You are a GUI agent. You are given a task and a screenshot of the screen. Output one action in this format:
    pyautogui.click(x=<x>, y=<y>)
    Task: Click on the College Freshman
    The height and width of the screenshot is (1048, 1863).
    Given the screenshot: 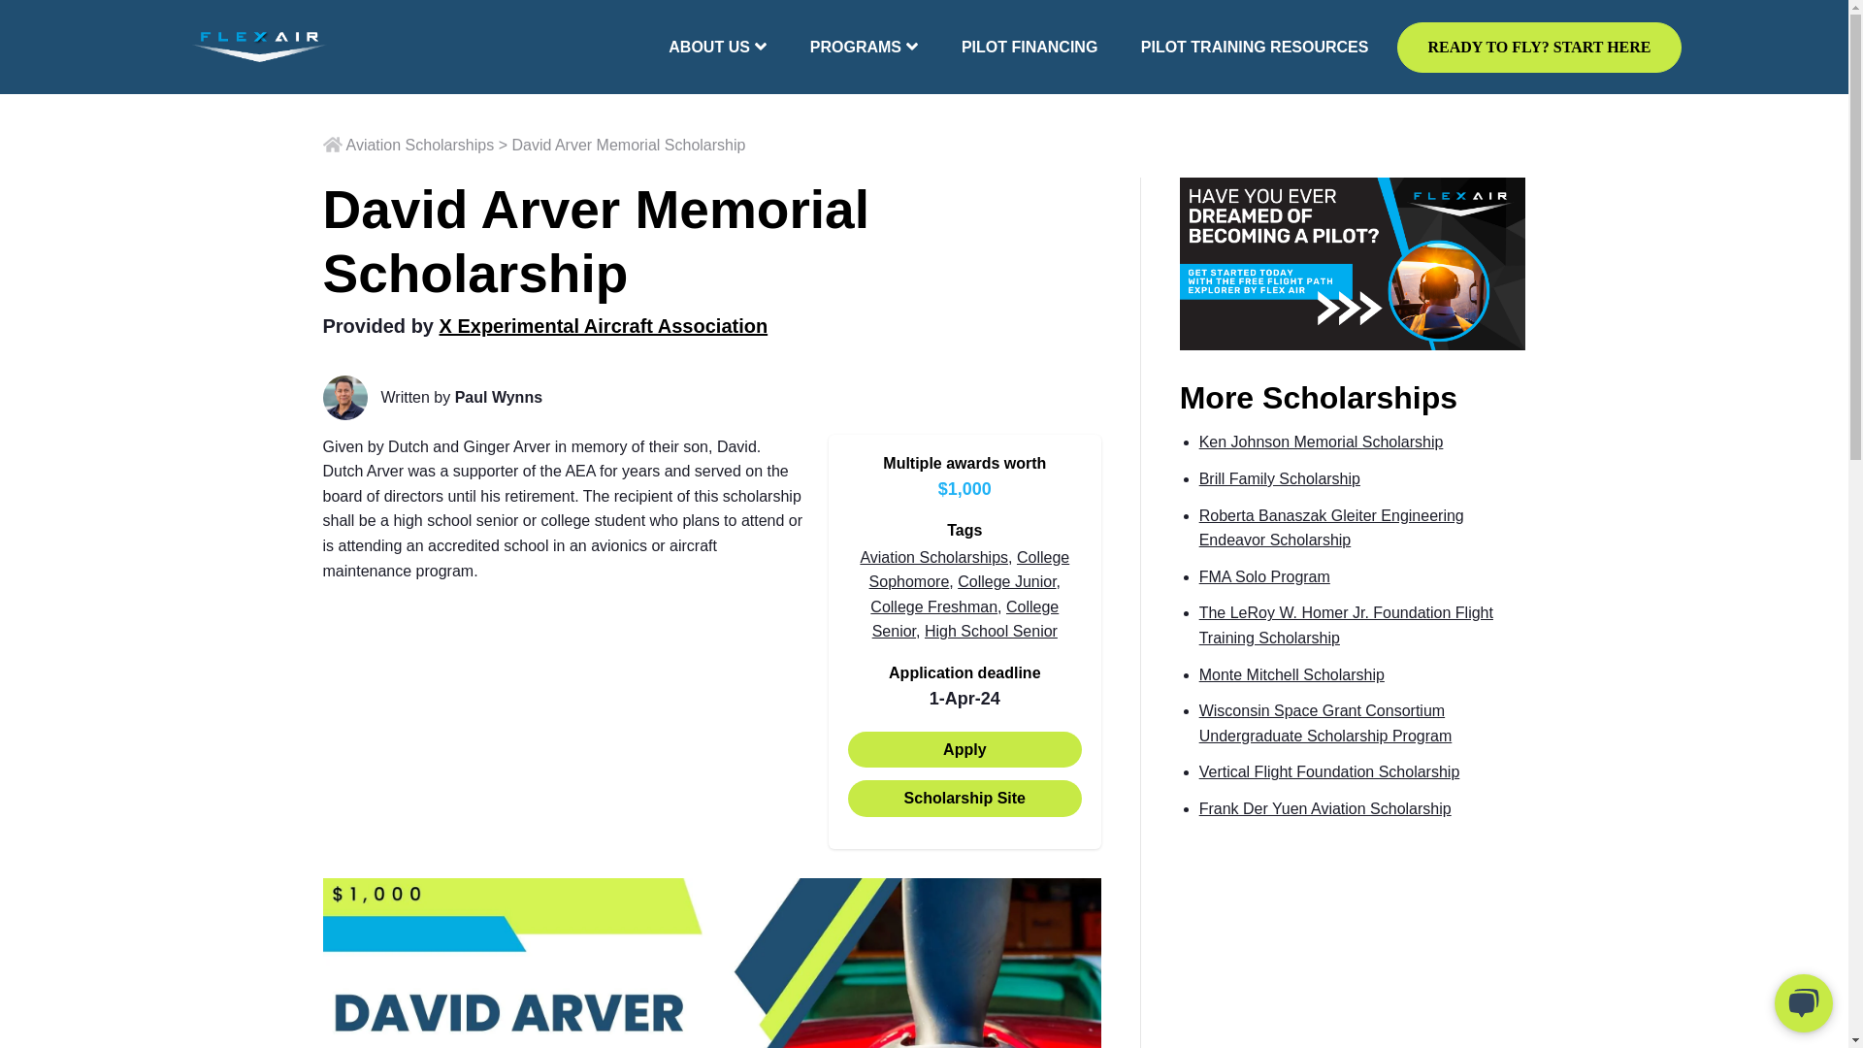 What is the action you would take?
    pyautogui.click(x=933, y=606)
    